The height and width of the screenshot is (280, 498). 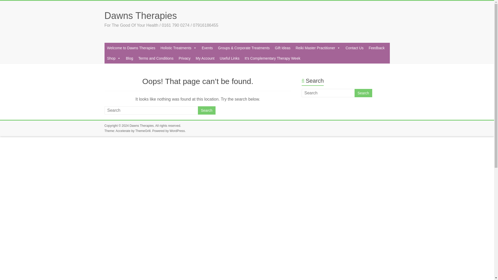 I want to click on Dawns Therapies, so click(x=141, y=126).